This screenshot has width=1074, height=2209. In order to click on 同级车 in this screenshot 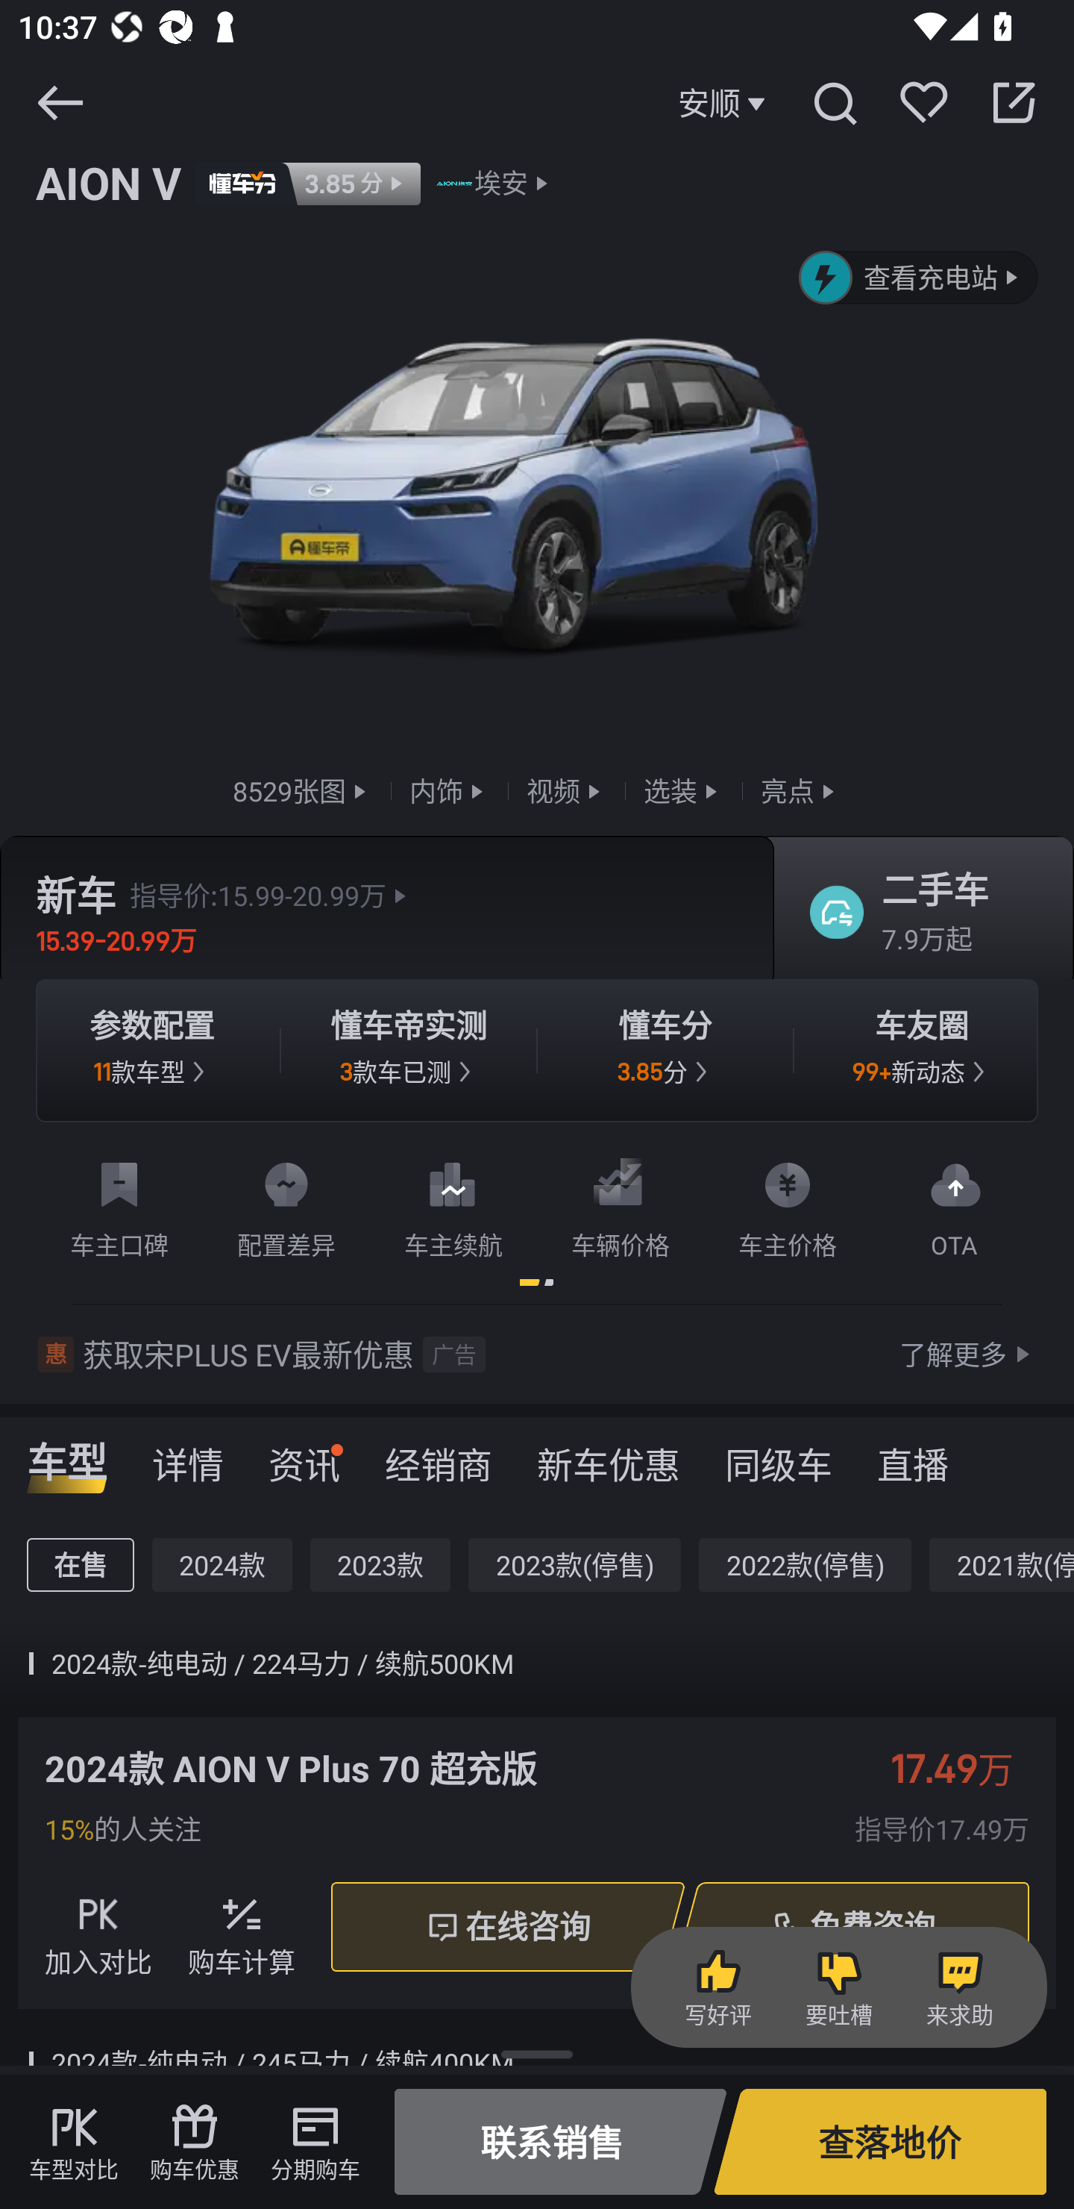, I will do `click(779, 1457)`.